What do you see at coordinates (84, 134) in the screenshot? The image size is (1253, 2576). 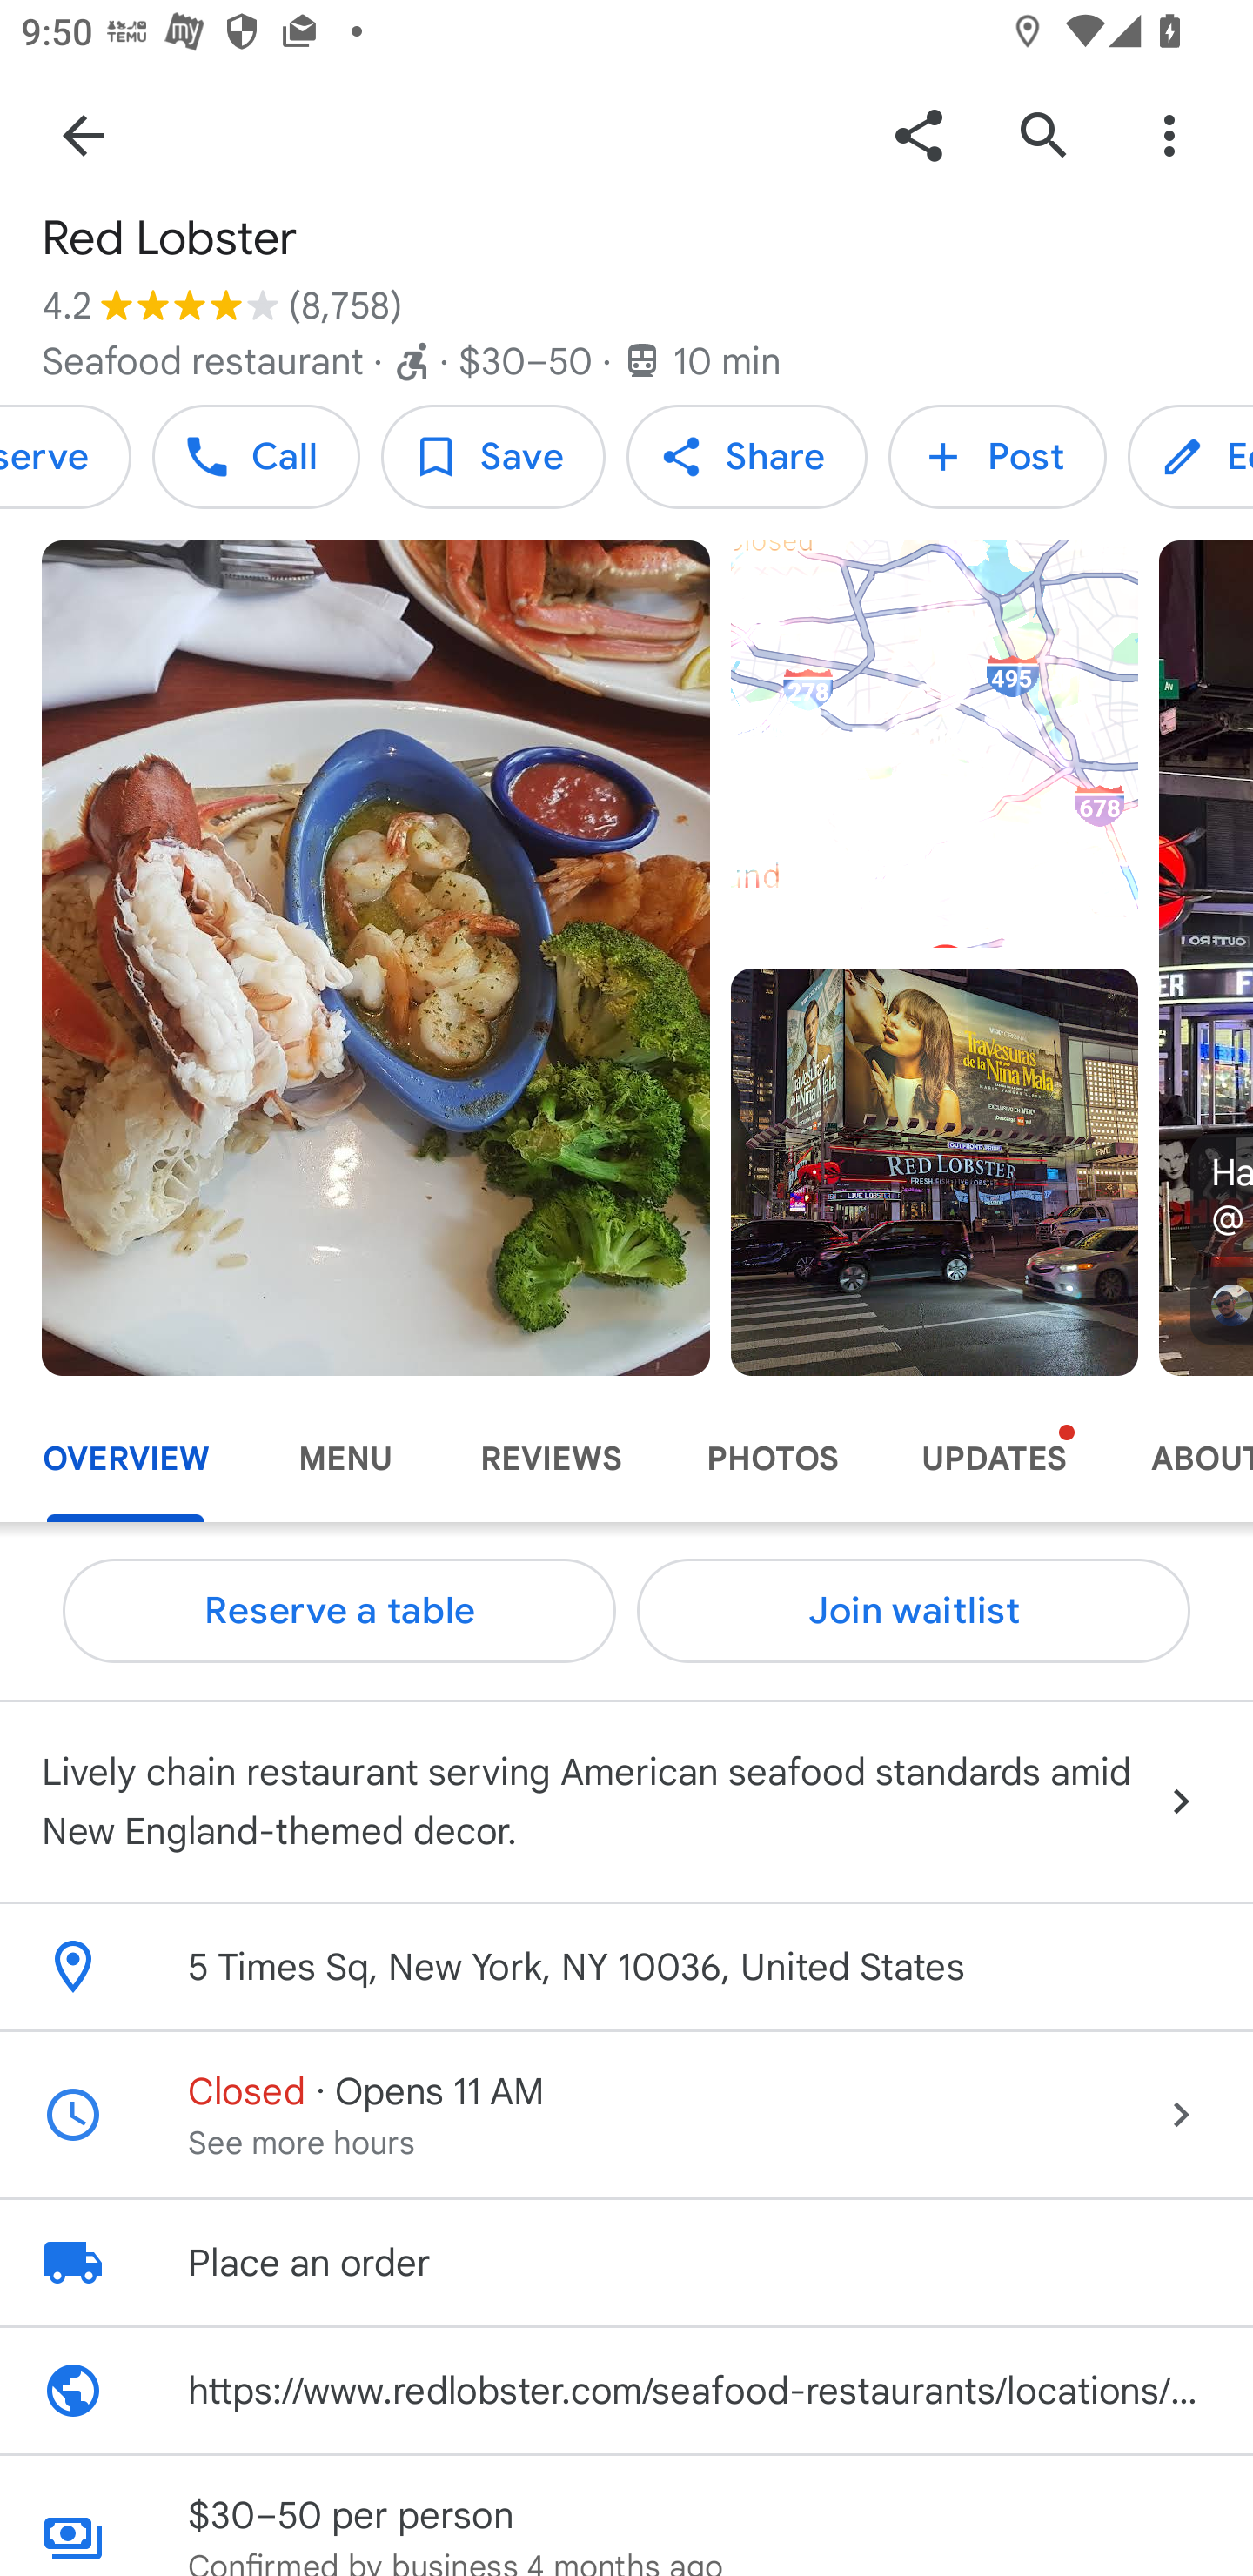 I see `Back to Search` at bounding box center [84, 134].